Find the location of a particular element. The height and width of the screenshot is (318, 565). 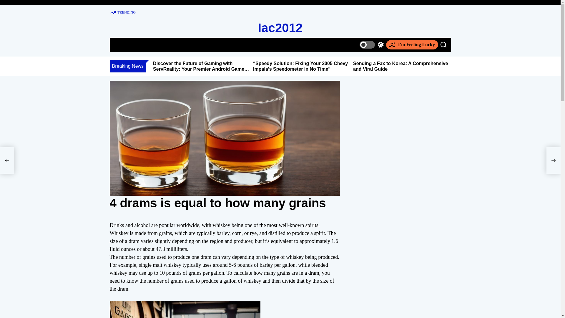

Iac2012 is located at coordinates (280, 28).